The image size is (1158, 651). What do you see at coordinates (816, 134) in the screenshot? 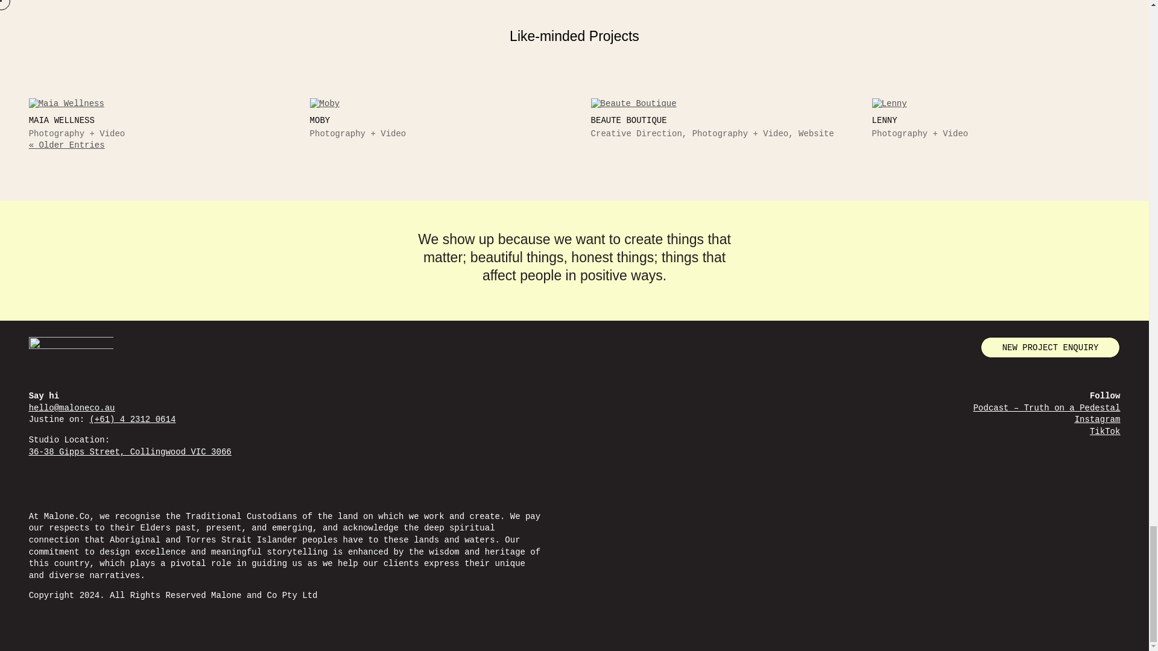
I see `Website` at bounding box center [816, 134].